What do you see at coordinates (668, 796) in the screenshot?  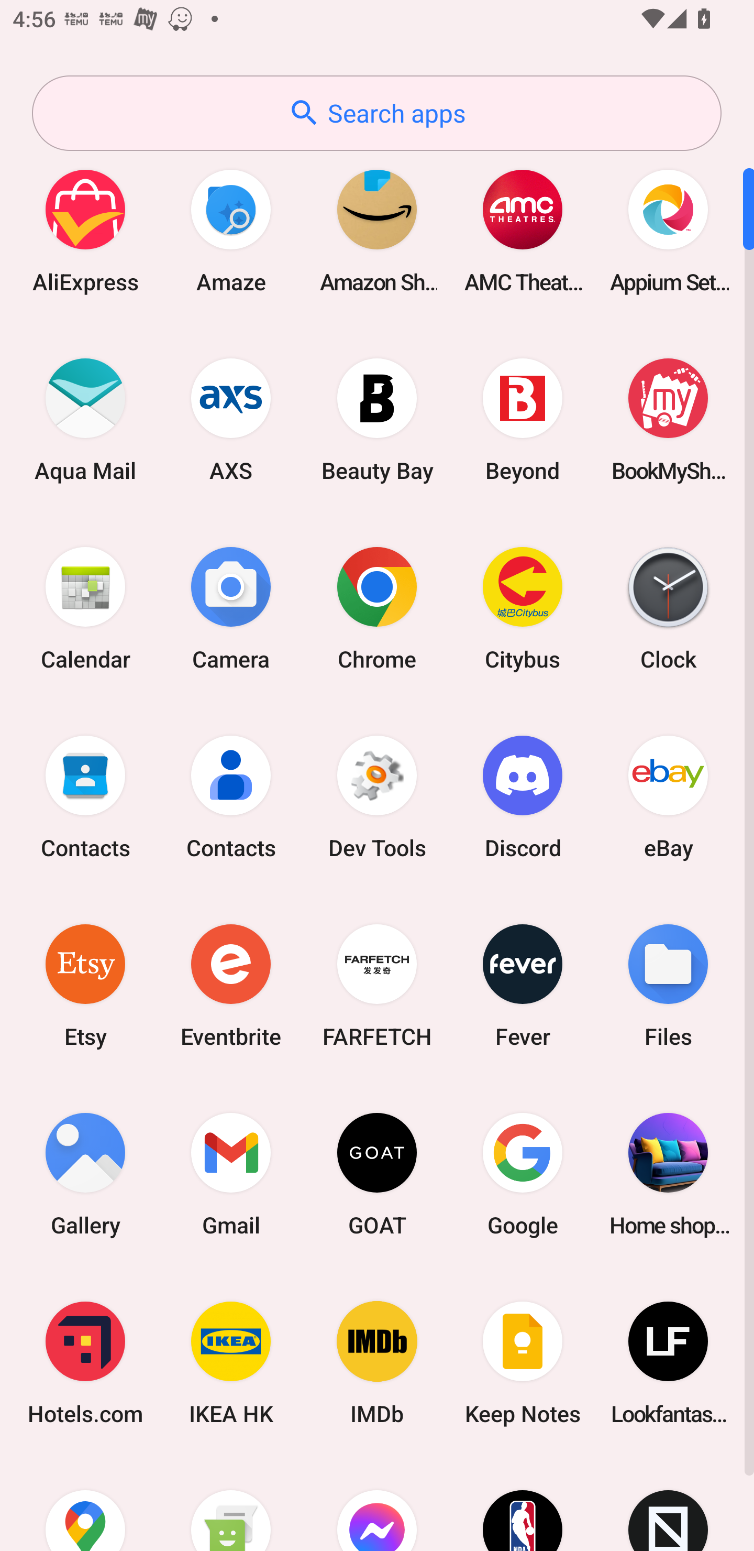 I see `eBay` at bounding box center [668, 796].